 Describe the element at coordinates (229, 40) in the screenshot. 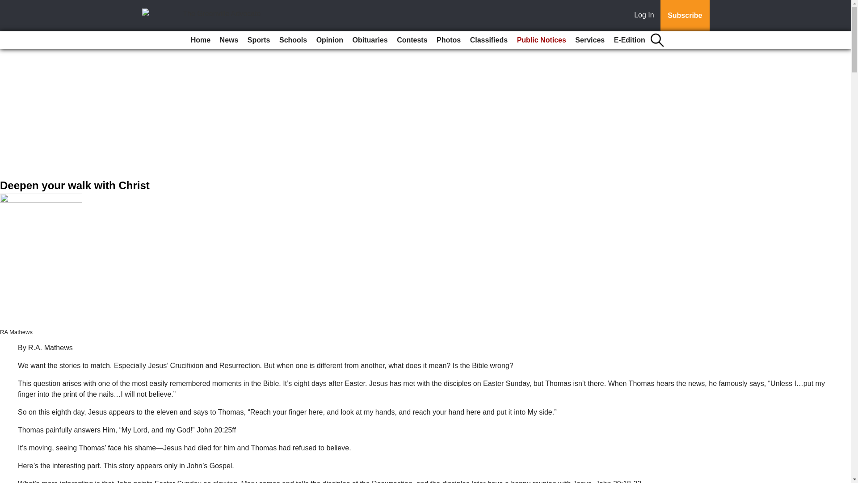

I see `News` at that location.